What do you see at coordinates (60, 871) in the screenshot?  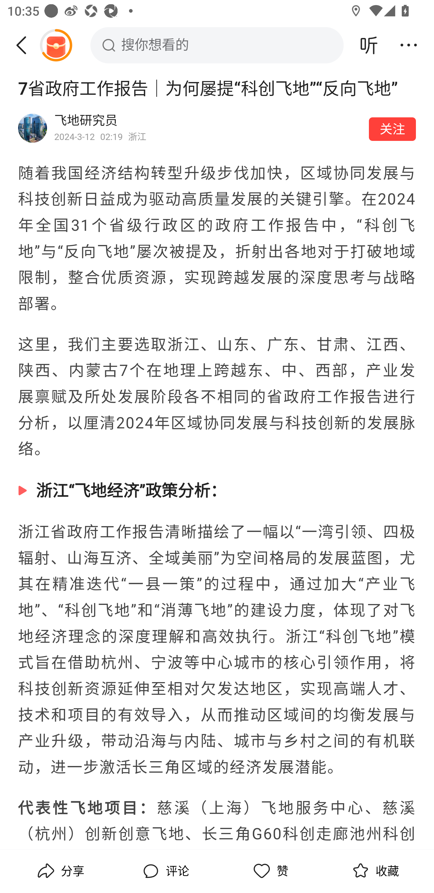 I see `分享` at bounding box center [60, 871].